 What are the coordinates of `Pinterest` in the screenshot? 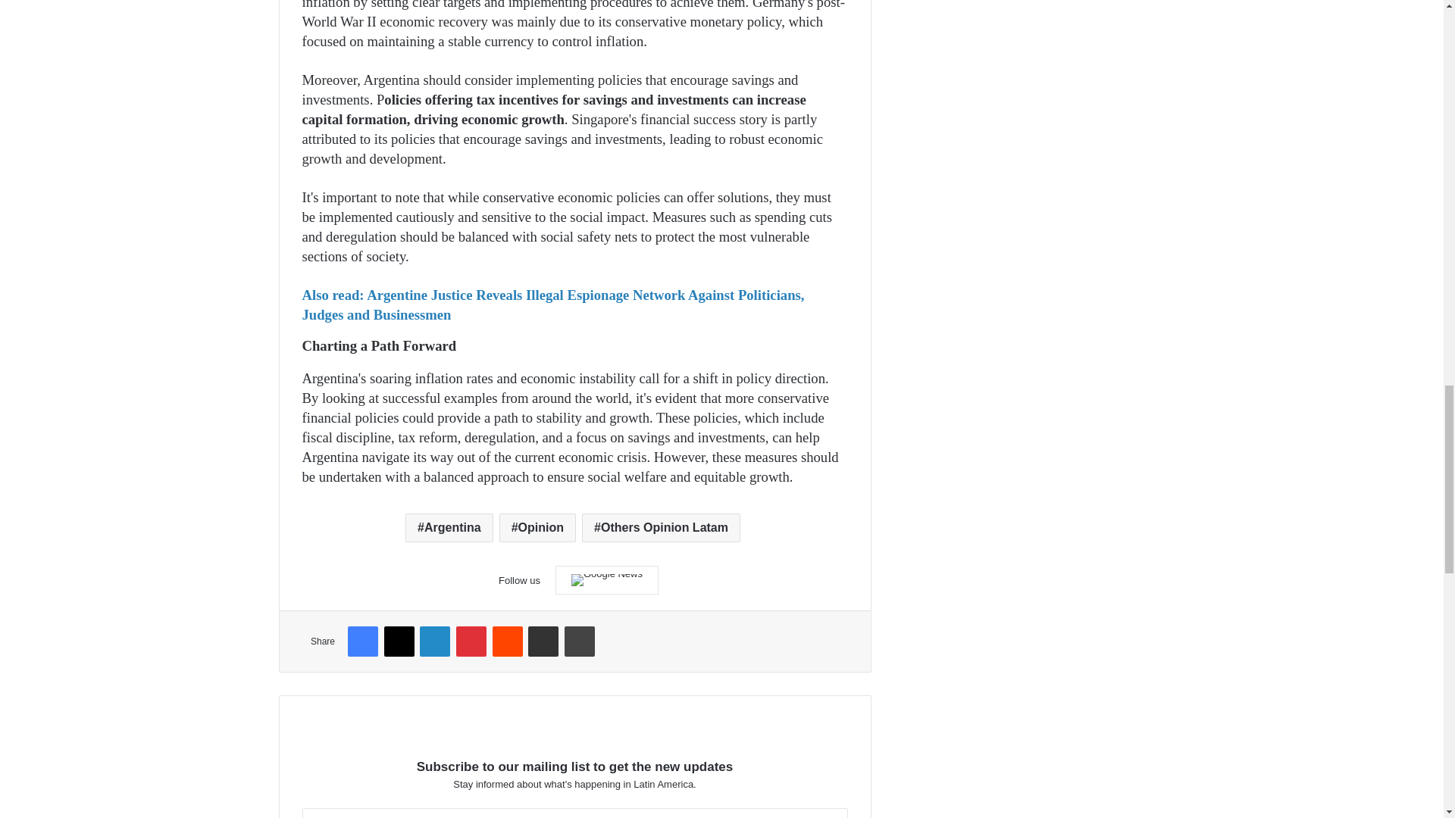 It's located at (471, 642).